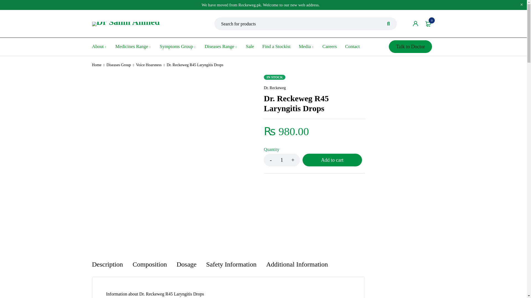  Describe the element at coordinates (388, 24) in the screenshot. I see `Search` at that location.